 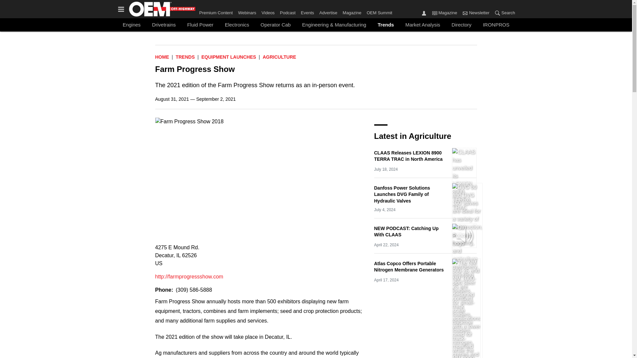 I want to click on Operator Cab, so click(x=275, y=25).